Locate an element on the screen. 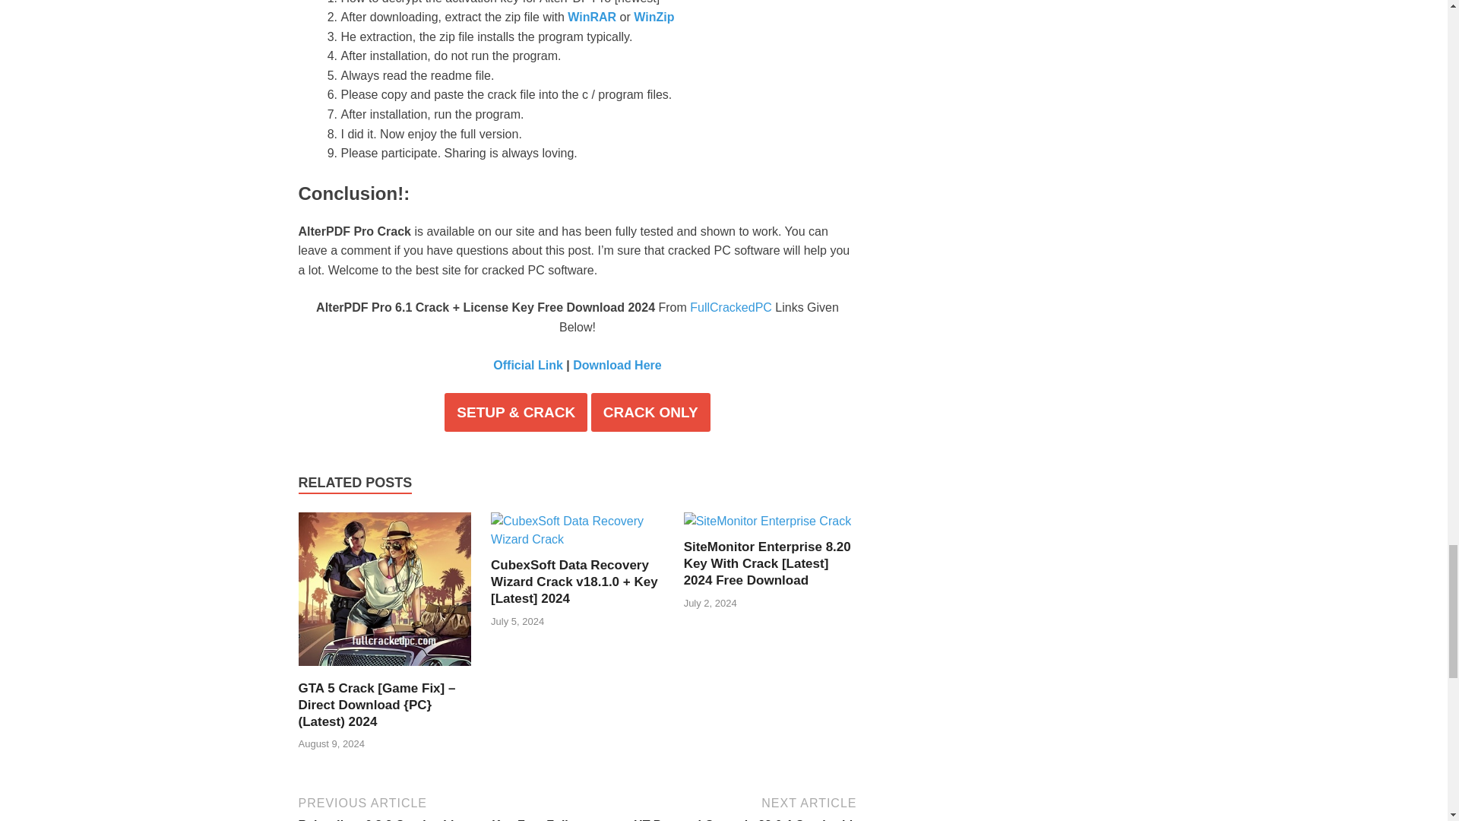 The width and height of the screenshot is (1459, 821). Official Link is located at coordinates (527, 365).